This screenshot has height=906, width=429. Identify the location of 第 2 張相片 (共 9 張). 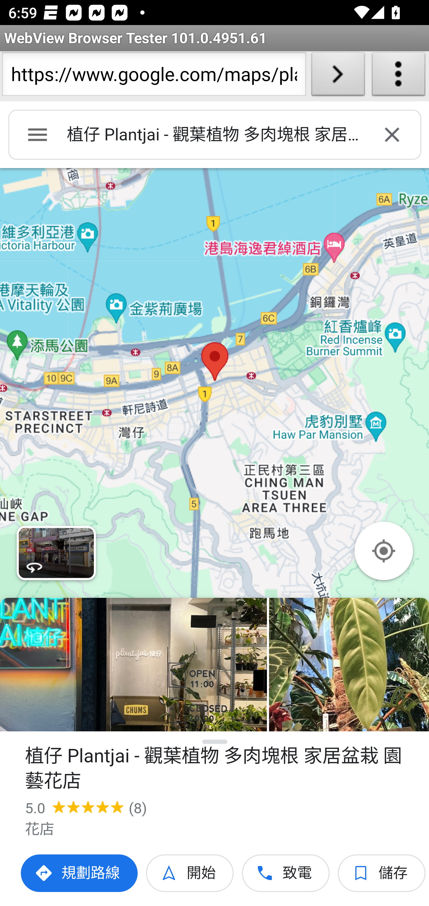
(349, 665).